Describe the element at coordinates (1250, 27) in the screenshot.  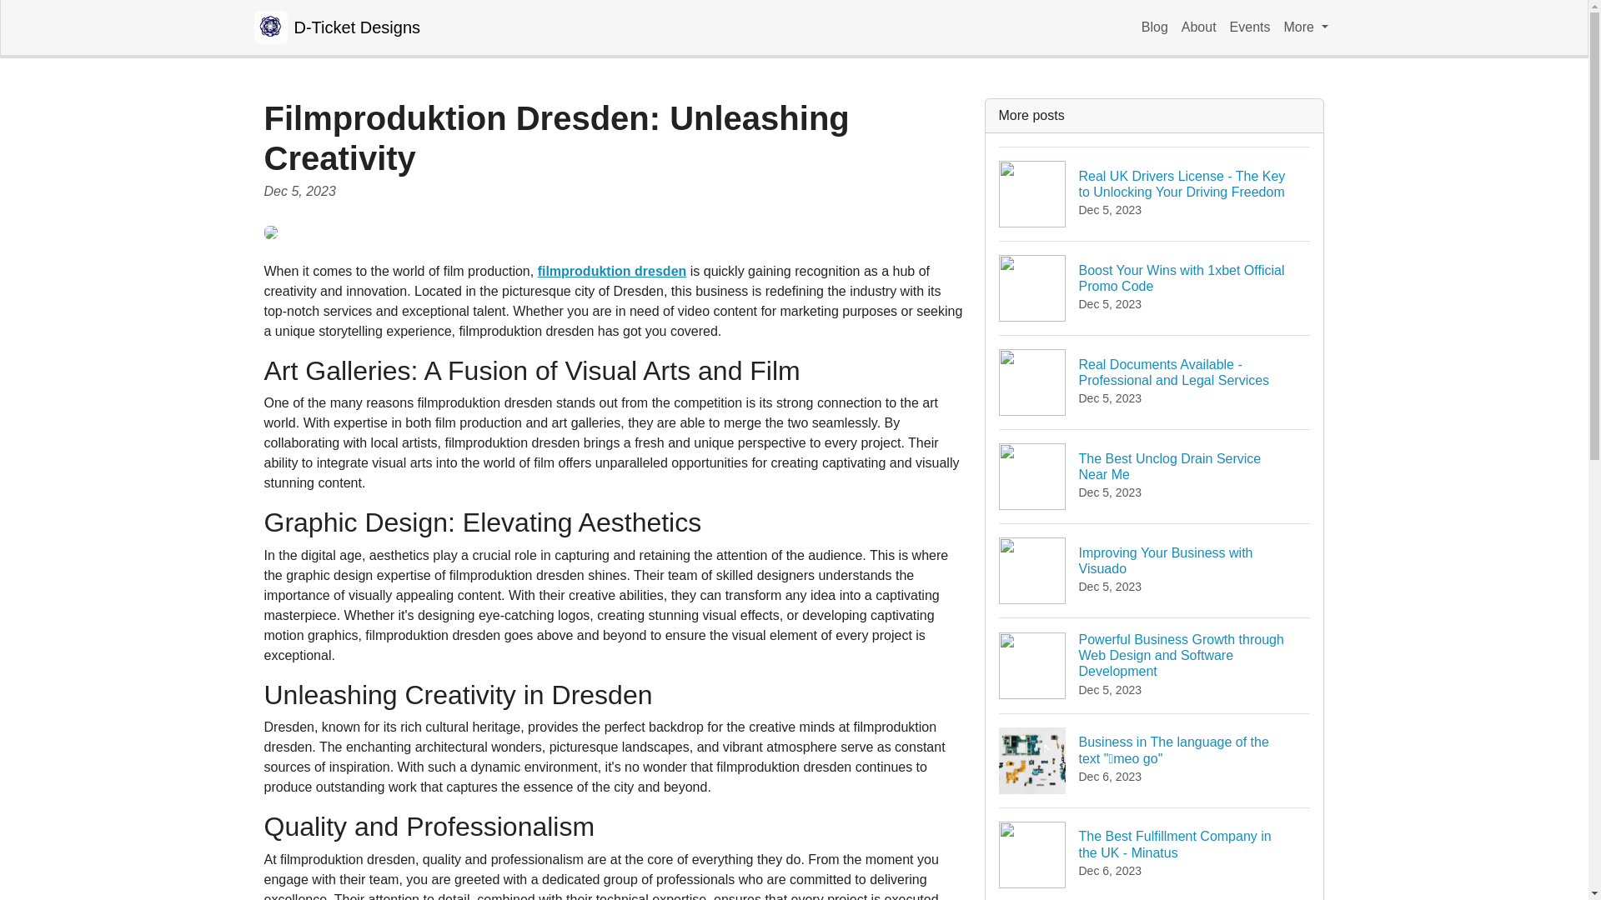
I see `Events` at that location.